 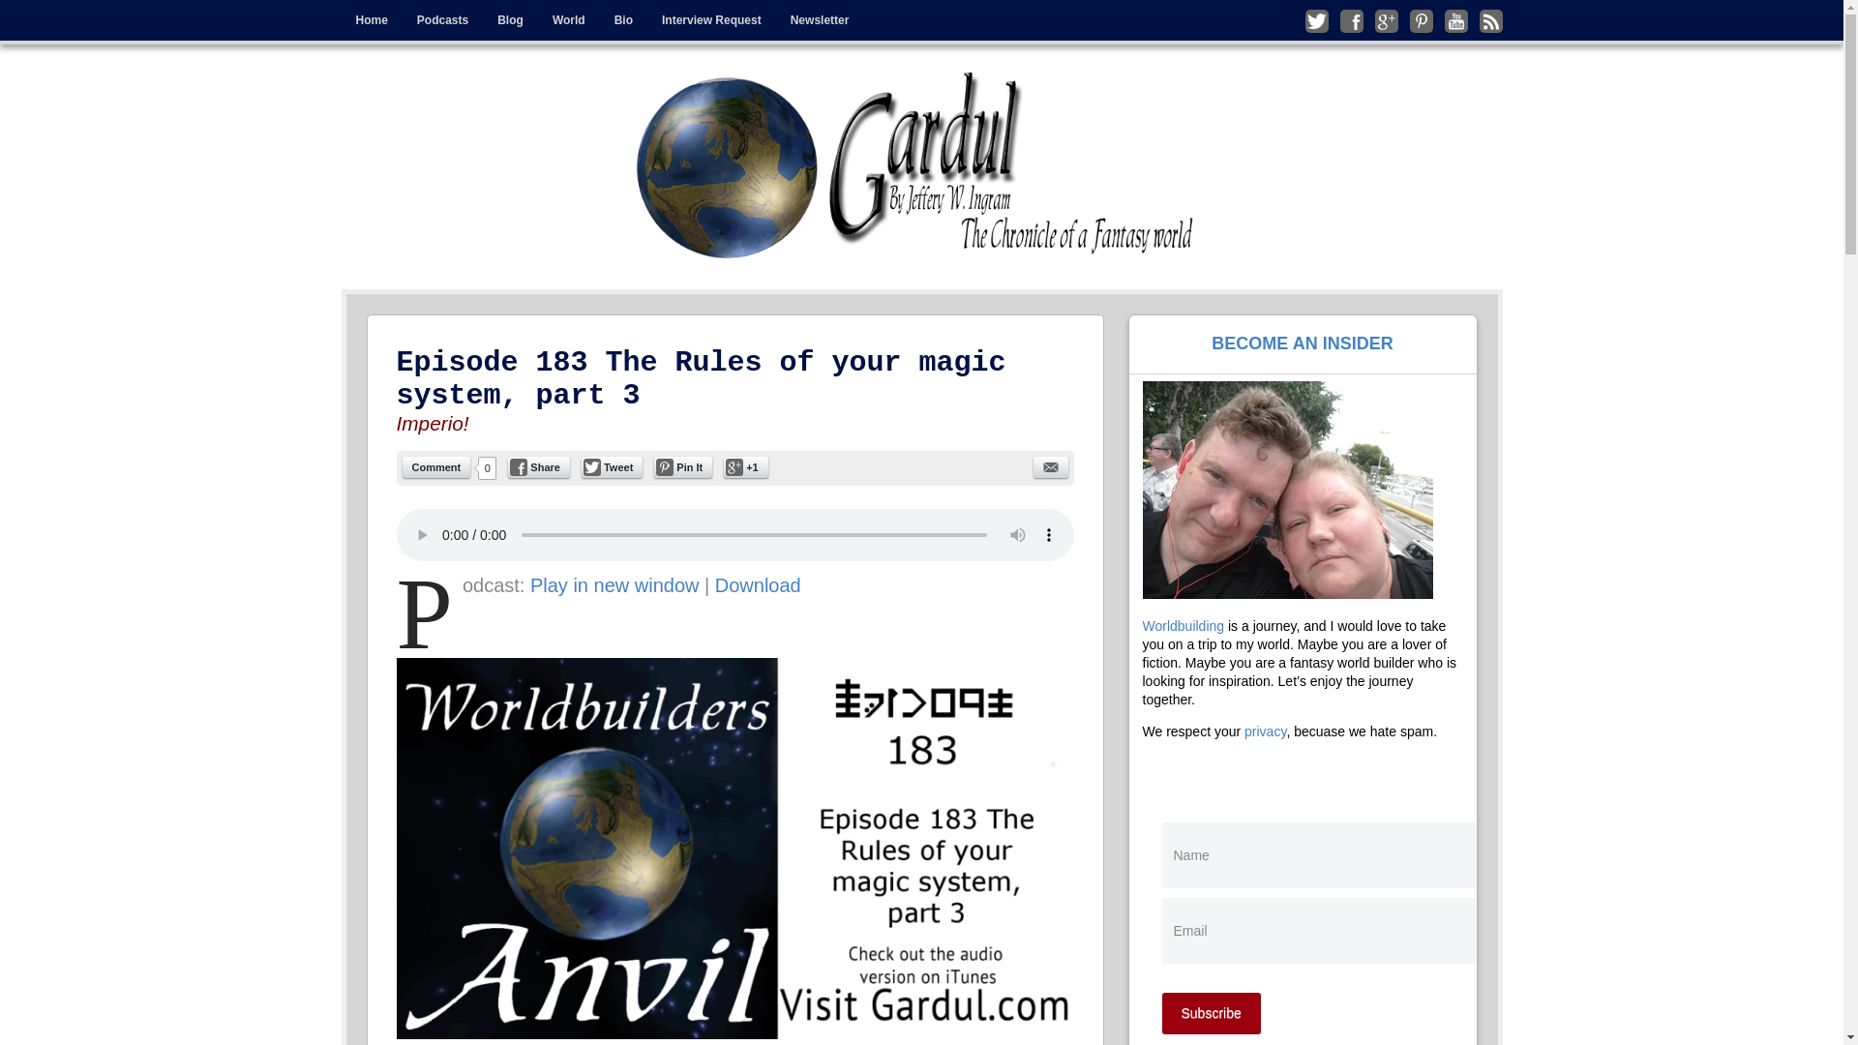 What do you see at coordinates (614, 584) in the screenshot?
I see `Play in new window` at bounding box center [614, 584].